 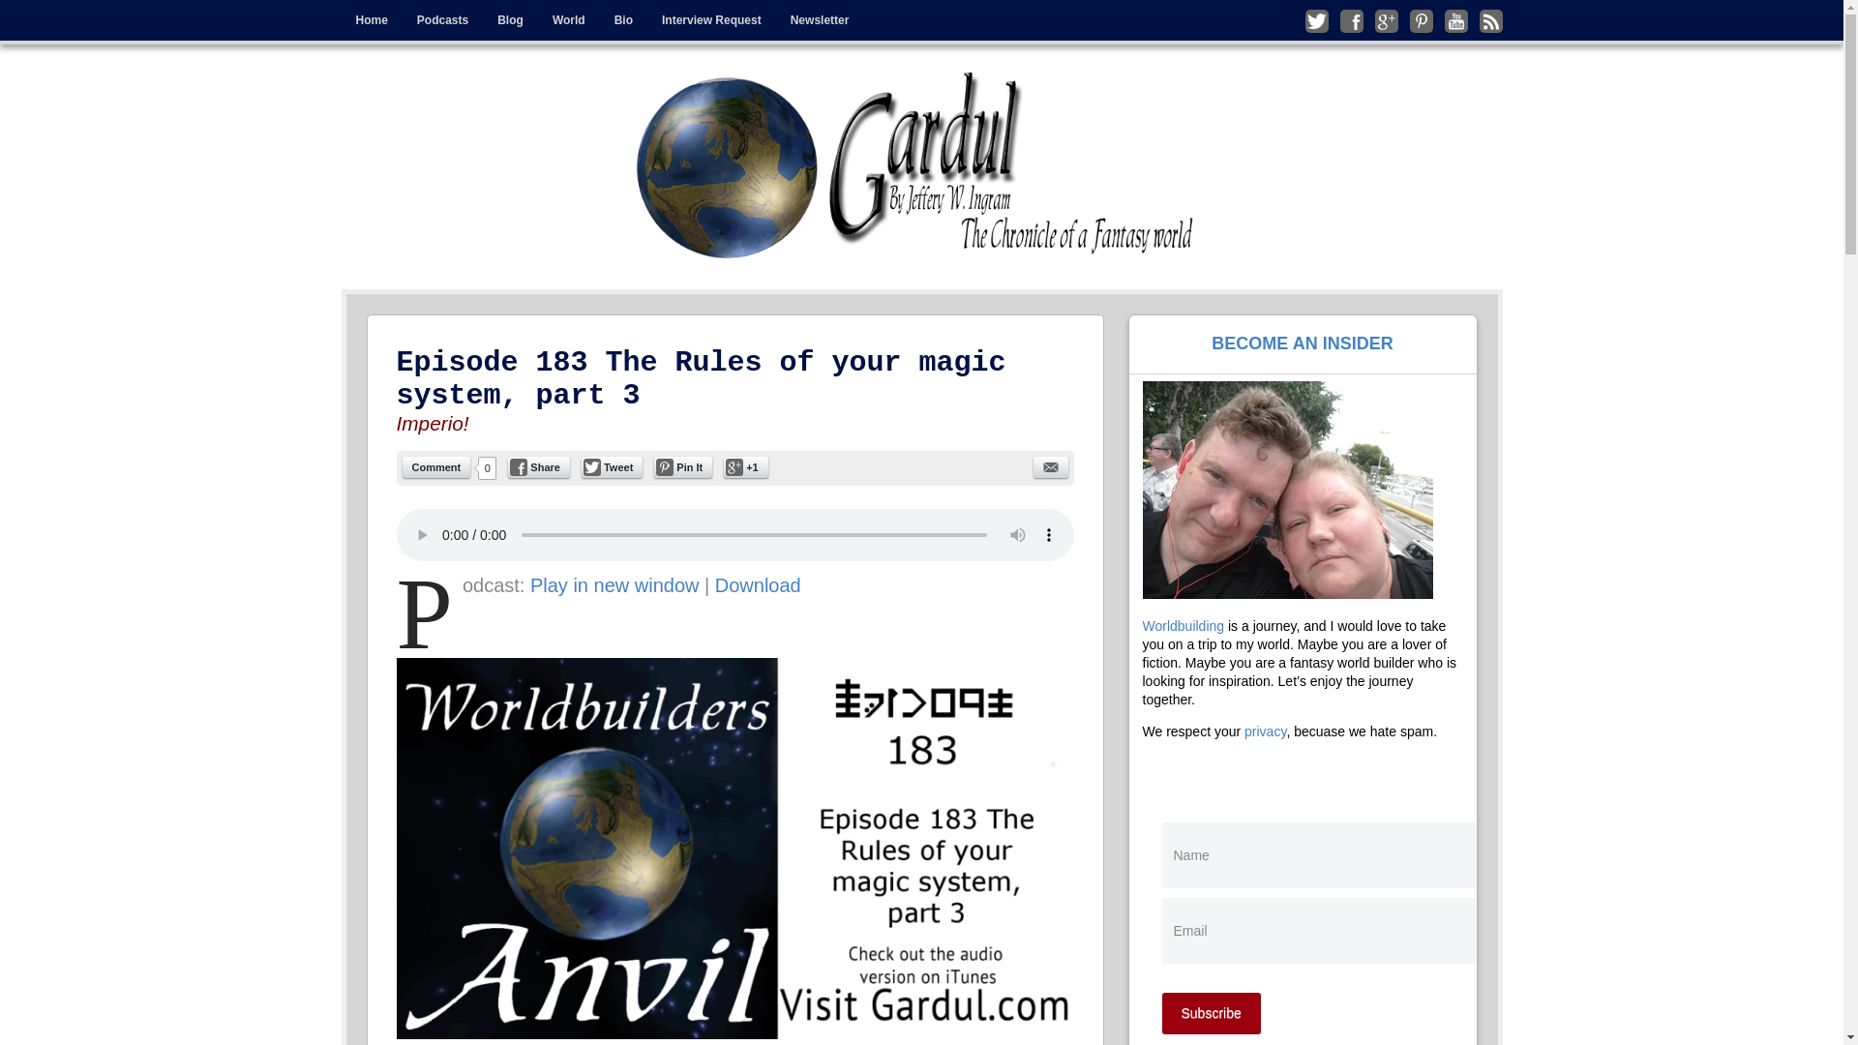 What do you see at coordinates (614, 584) in the screenshot?
I see `Play in new window` at bounding box center [614, 584].